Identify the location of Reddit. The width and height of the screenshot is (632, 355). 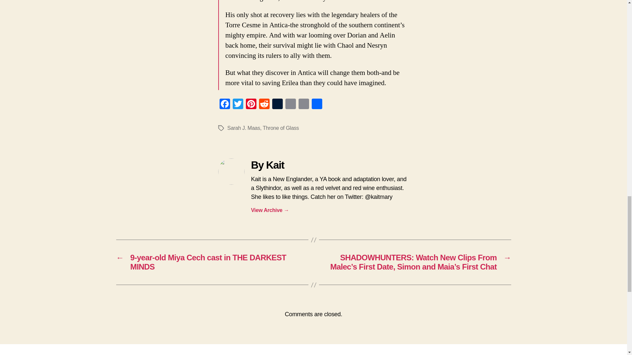
(264, 105).